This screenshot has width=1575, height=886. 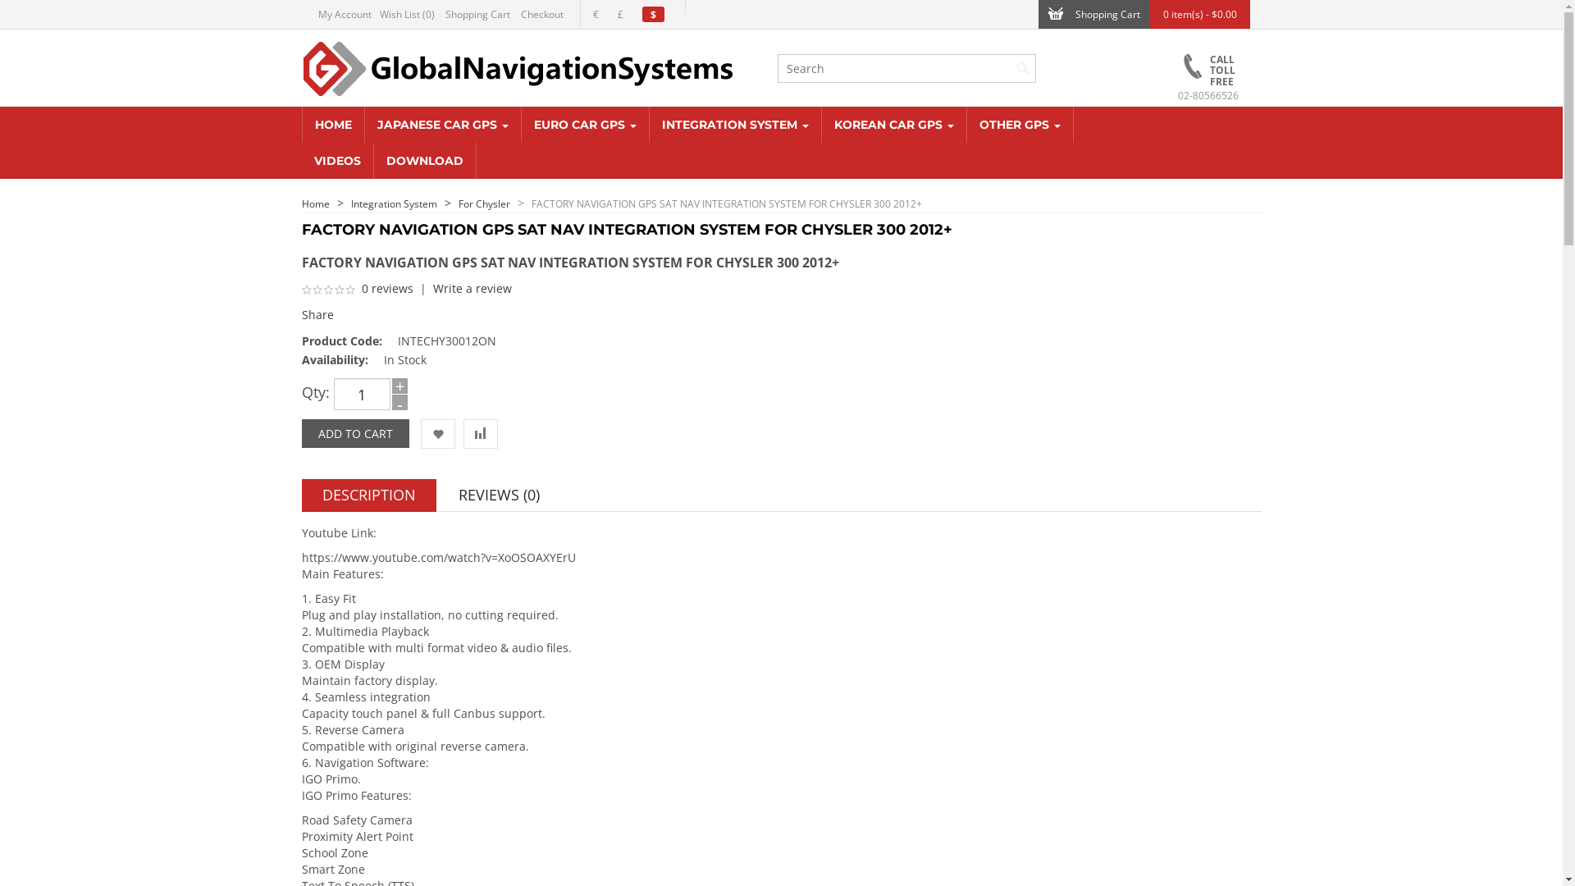 What do you see at coordinates (333, 125) in the screenshot?
I see `HOME` at bounding box center [333, 125].